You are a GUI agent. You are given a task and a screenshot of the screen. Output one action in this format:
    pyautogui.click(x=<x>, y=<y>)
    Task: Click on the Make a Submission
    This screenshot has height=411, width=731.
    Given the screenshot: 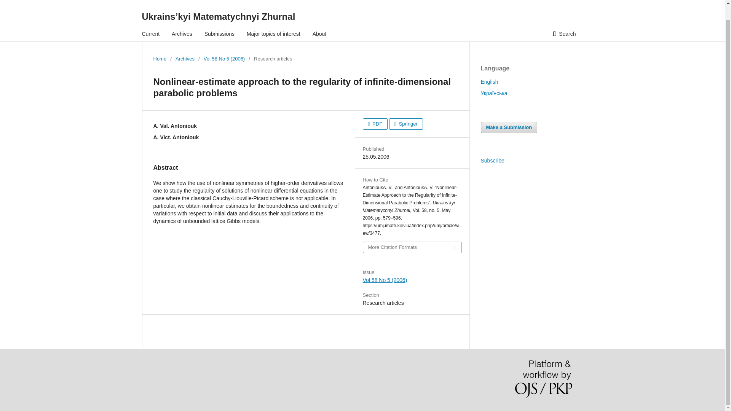 What is the action you would take?
    pyautogui.click(x=509, y=127)
    